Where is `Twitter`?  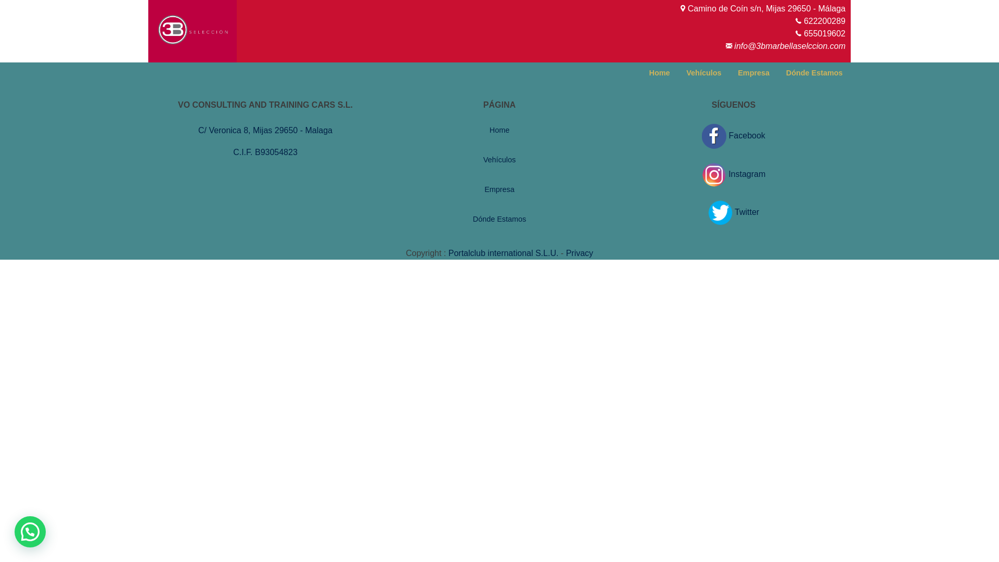 Twitter is located at coordinates (734, 212).